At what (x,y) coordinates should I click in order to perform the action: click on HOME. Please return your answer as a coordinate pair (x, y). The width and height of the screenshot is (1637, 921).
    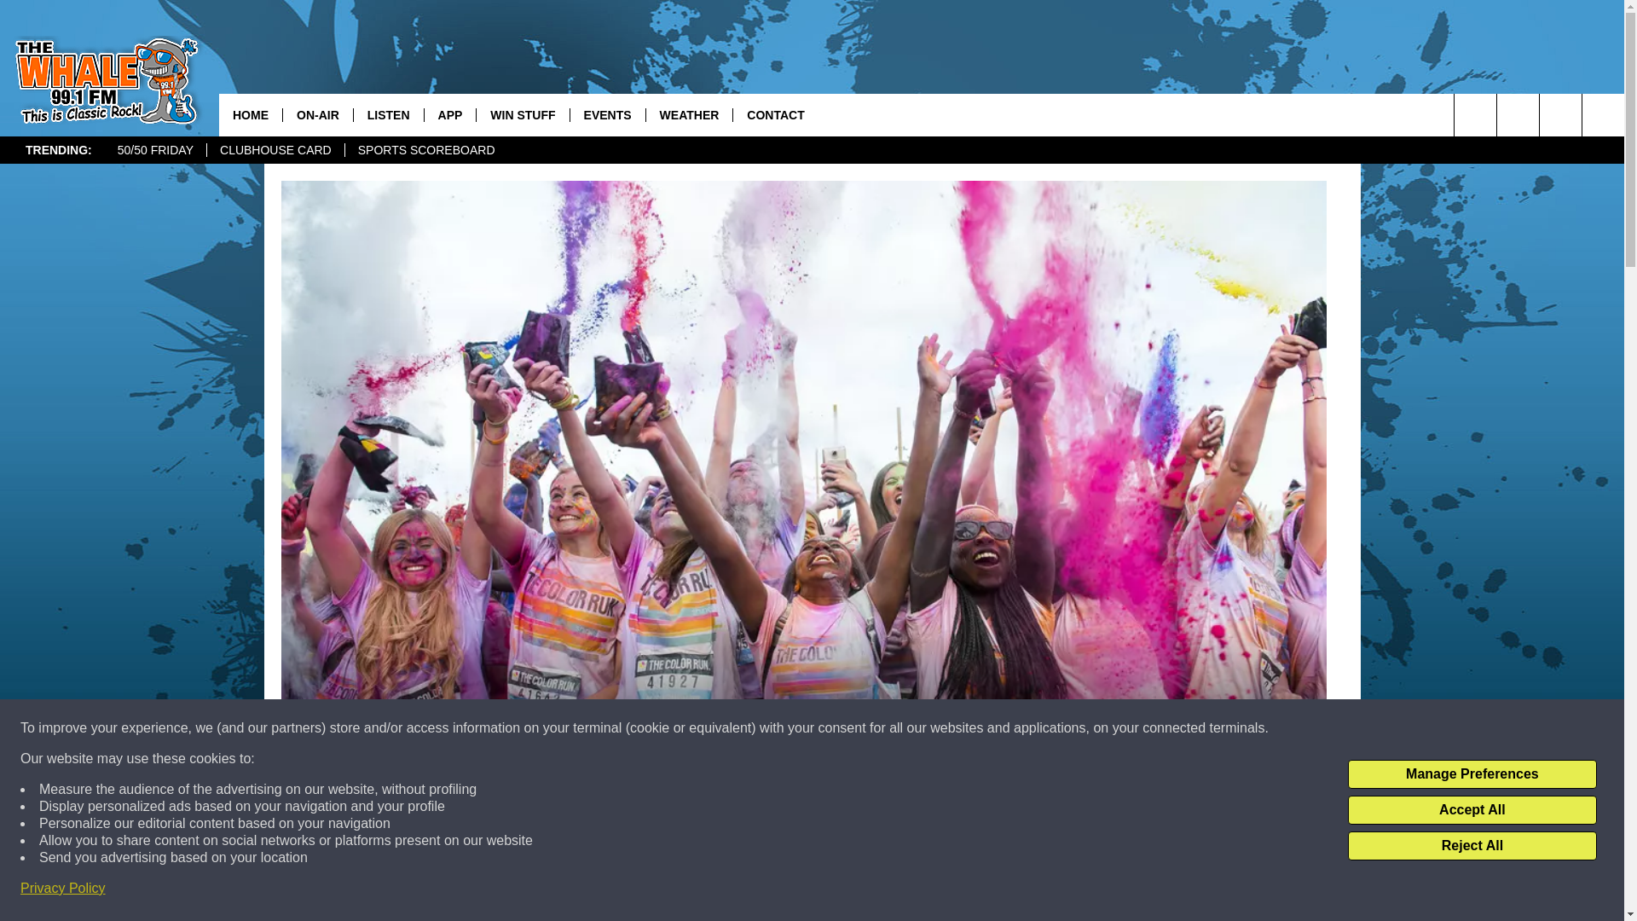
    Looking at the image, I should click on (251, 114).